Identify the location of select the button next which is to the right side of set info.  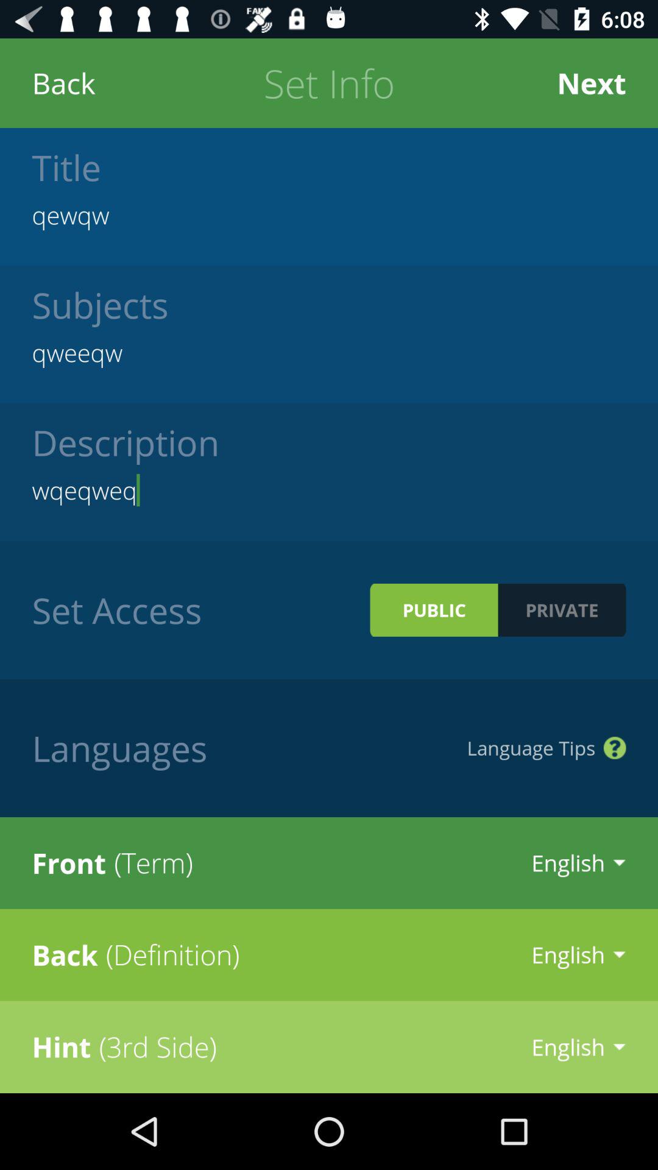
(591, 83).